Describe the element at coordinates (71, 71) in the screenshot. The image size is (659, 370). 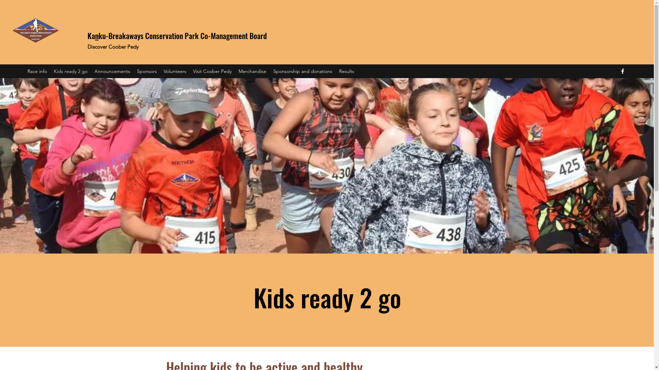
I see `Kids ready 2 go` at that location.